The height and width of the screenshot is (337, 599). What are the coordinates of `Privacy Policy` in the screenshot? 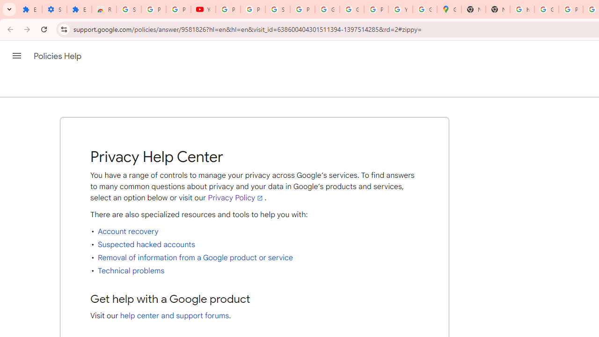 It's located at (236, 198).